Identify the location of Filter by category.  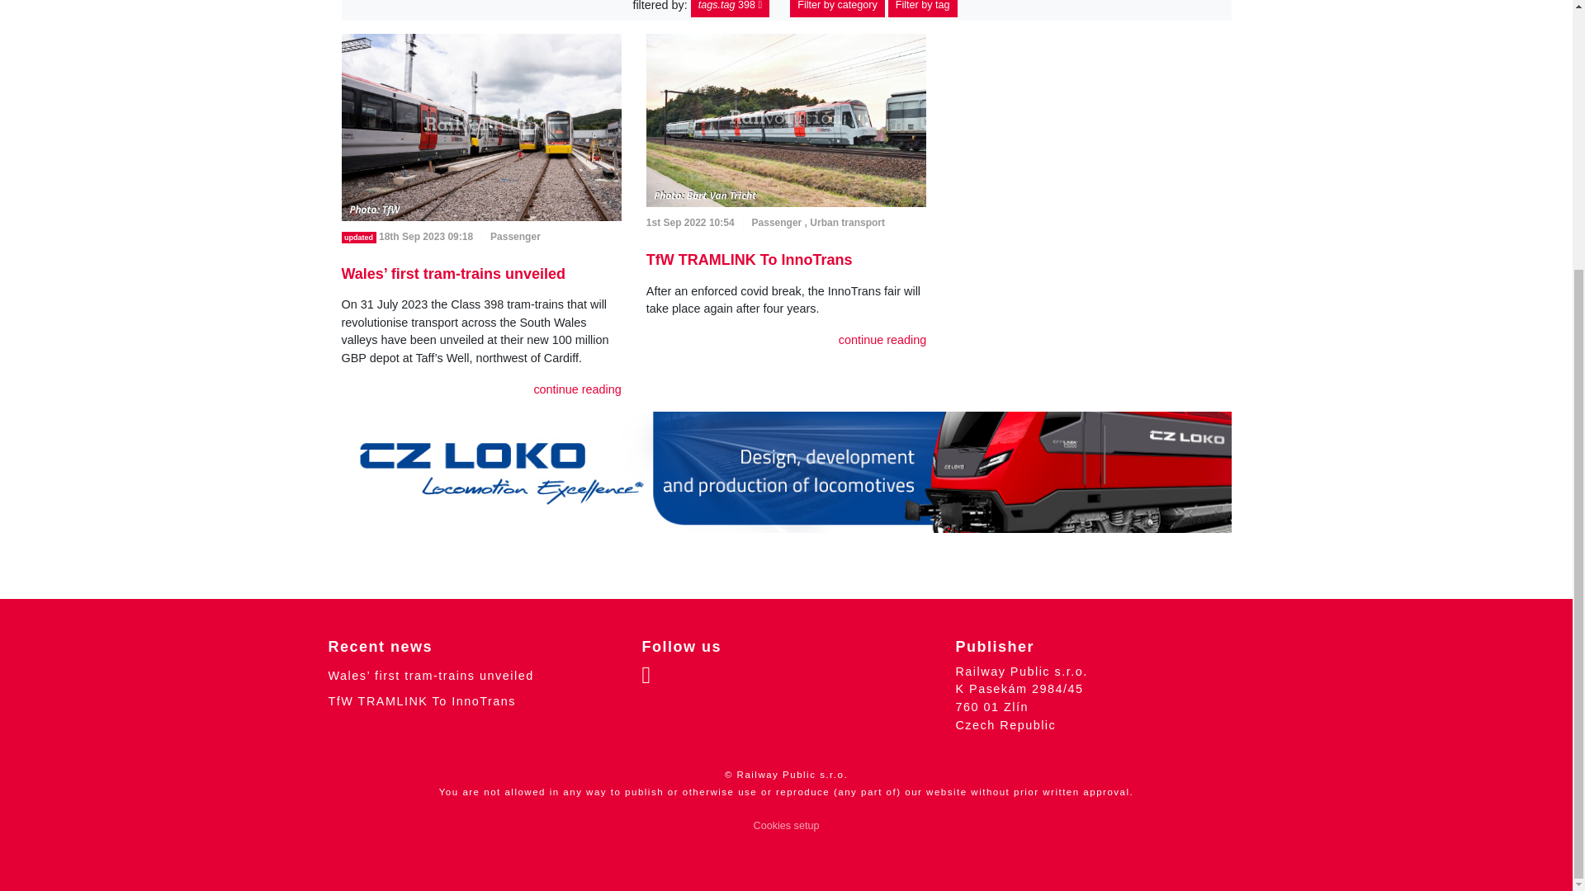
(837, 8).